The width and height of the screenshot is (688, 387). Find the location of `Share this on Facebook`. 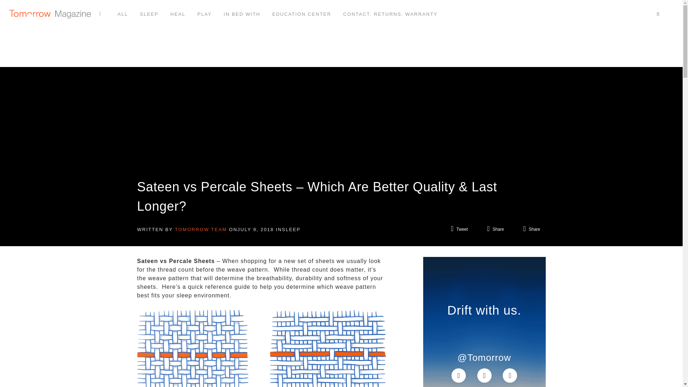

Share this on Facebook is located at coordinates (495, 229).